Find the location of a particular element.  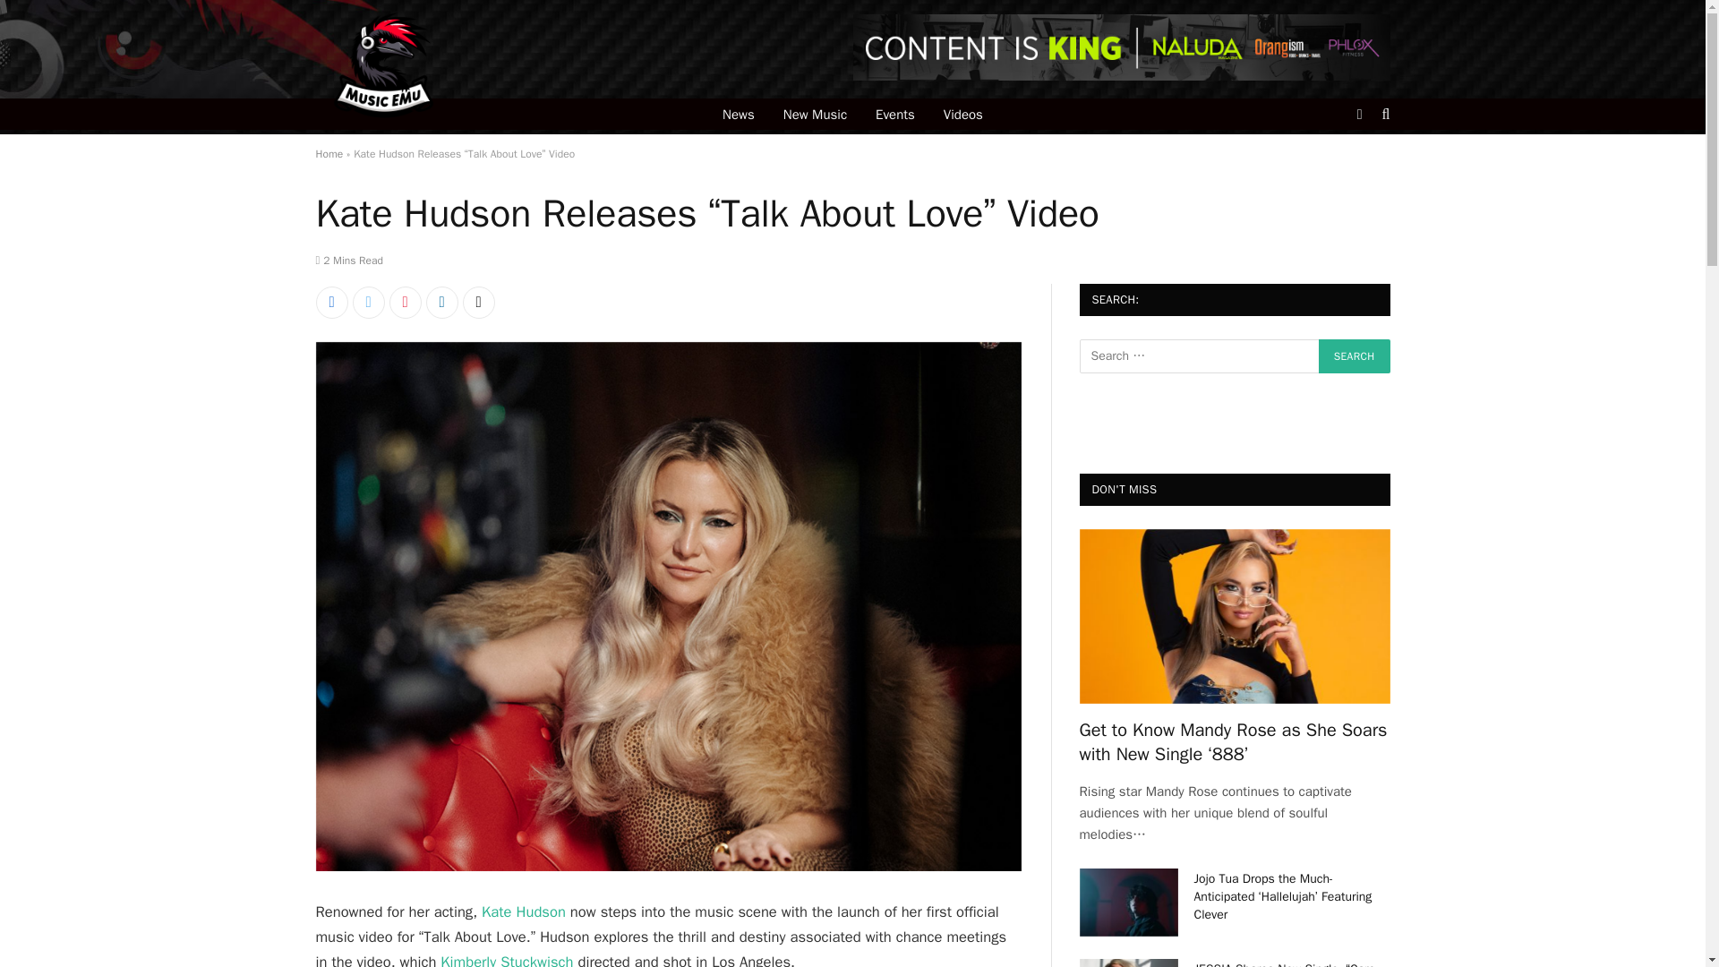

Share on Facebook is located at coordinates (330, 303).